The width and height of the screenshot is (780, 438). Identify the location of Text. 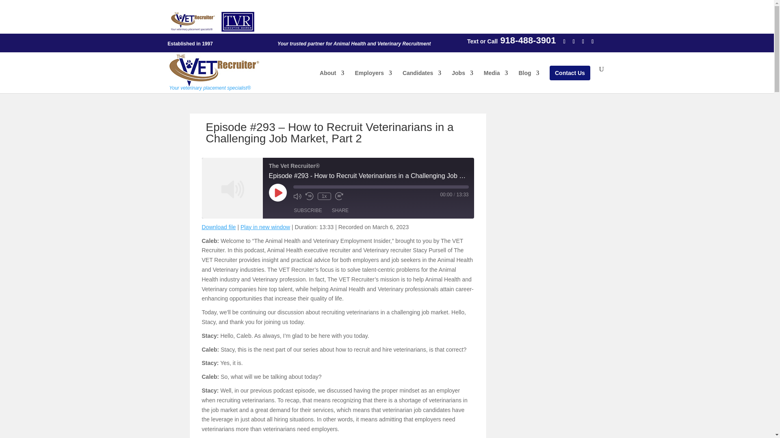
(473, 41).